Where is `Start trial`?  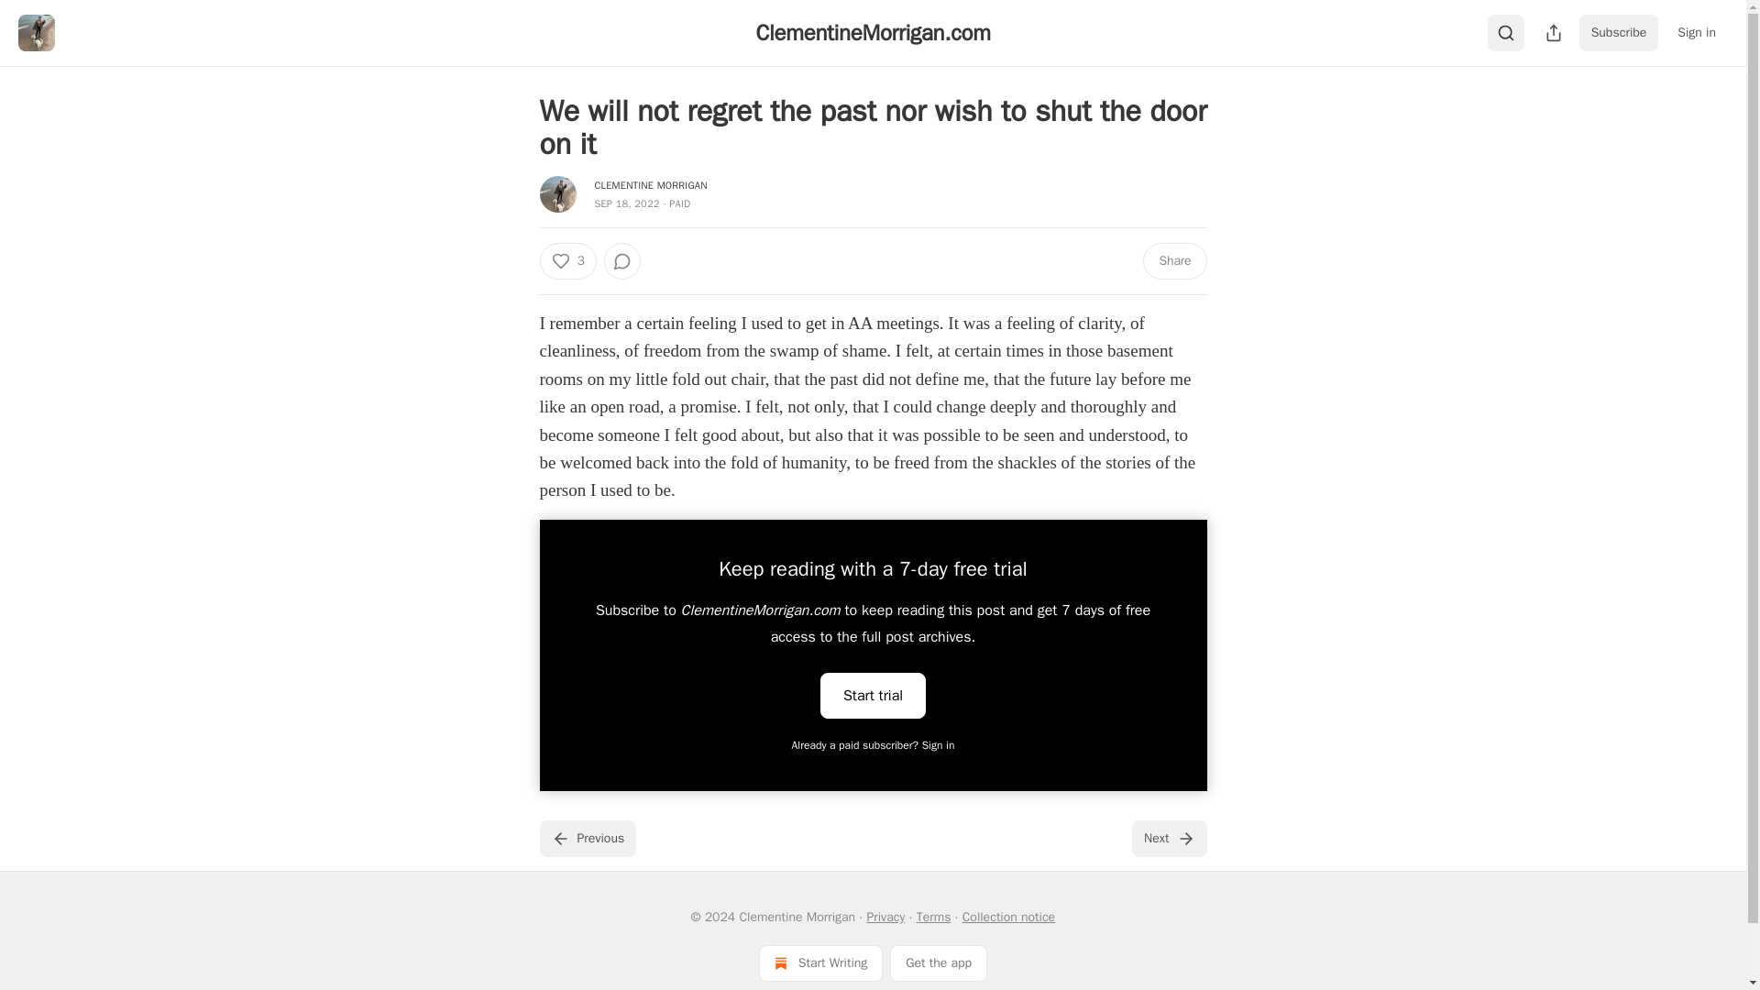
Start trial is located at coordinates (873, 695).